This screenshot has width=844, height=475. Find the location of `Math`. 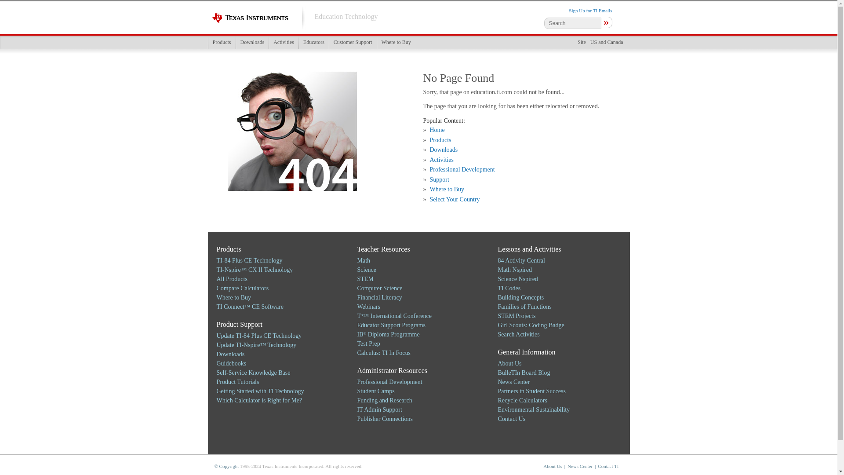

Math is located at coordinates (364, 260).